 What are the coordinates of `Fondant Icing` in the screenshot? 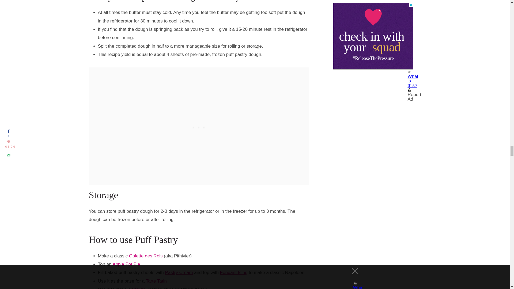 It's located at (234, 272).